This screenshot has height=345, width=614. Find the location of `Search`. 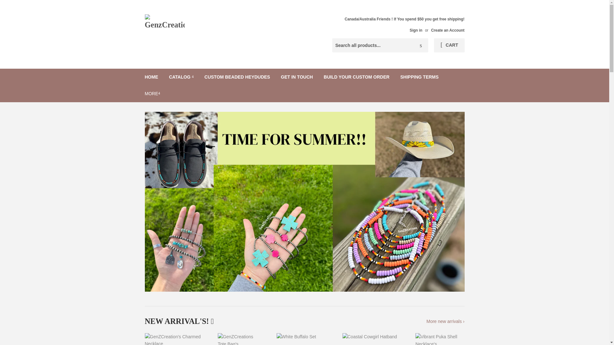

Search is located at coordinates (421, 46).